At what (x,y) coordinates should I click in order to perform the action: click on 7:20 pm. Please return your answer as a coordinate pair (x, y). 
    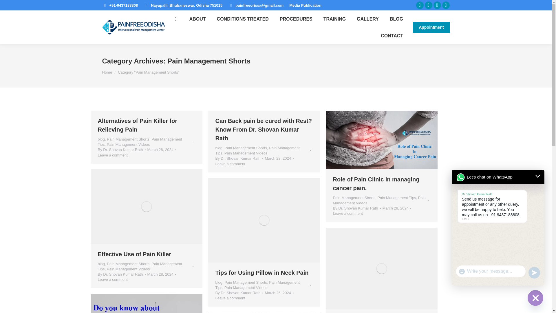
    Looking at the image, I should click on (162, 150).